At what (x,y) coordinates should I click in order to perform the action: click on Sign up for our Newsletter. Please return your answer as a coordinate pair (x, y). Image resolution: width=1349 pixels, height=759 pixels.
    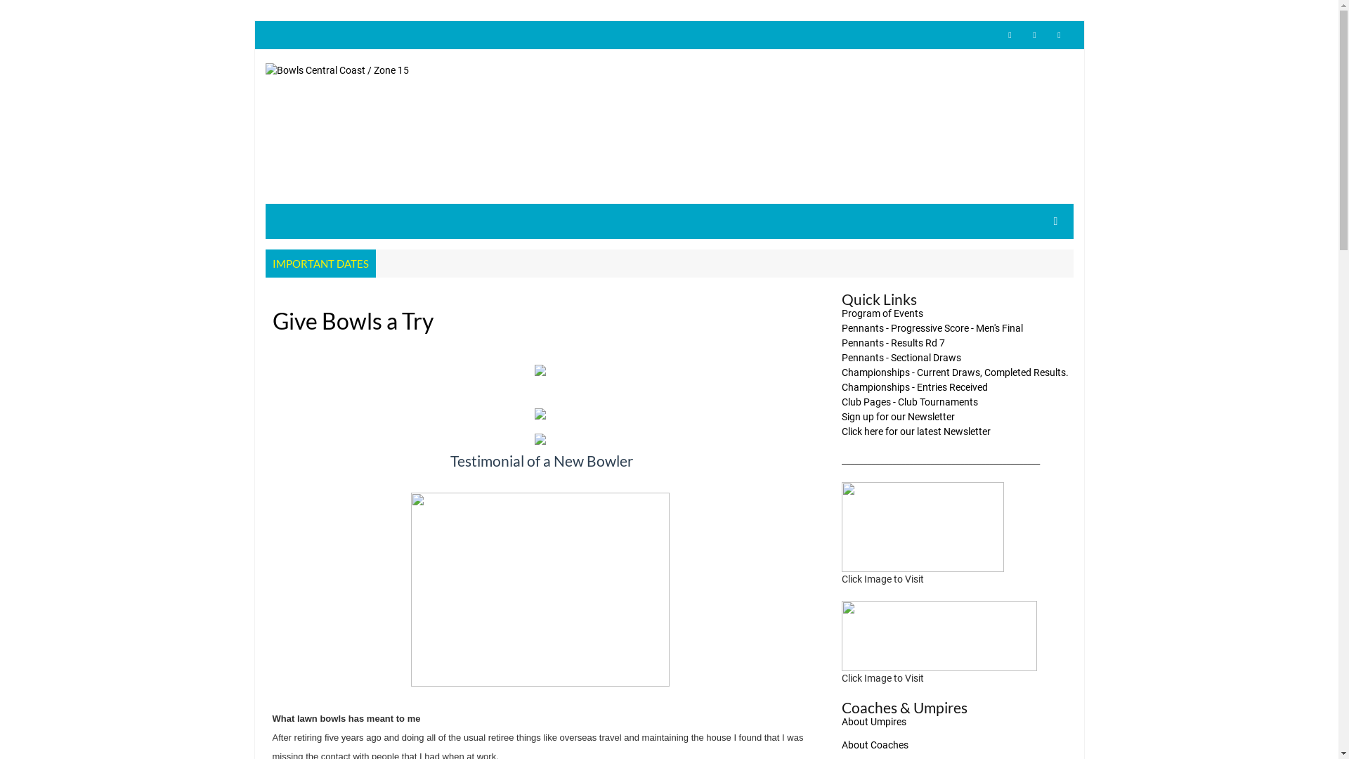
    Looking at the image, I should click on (898, 417).